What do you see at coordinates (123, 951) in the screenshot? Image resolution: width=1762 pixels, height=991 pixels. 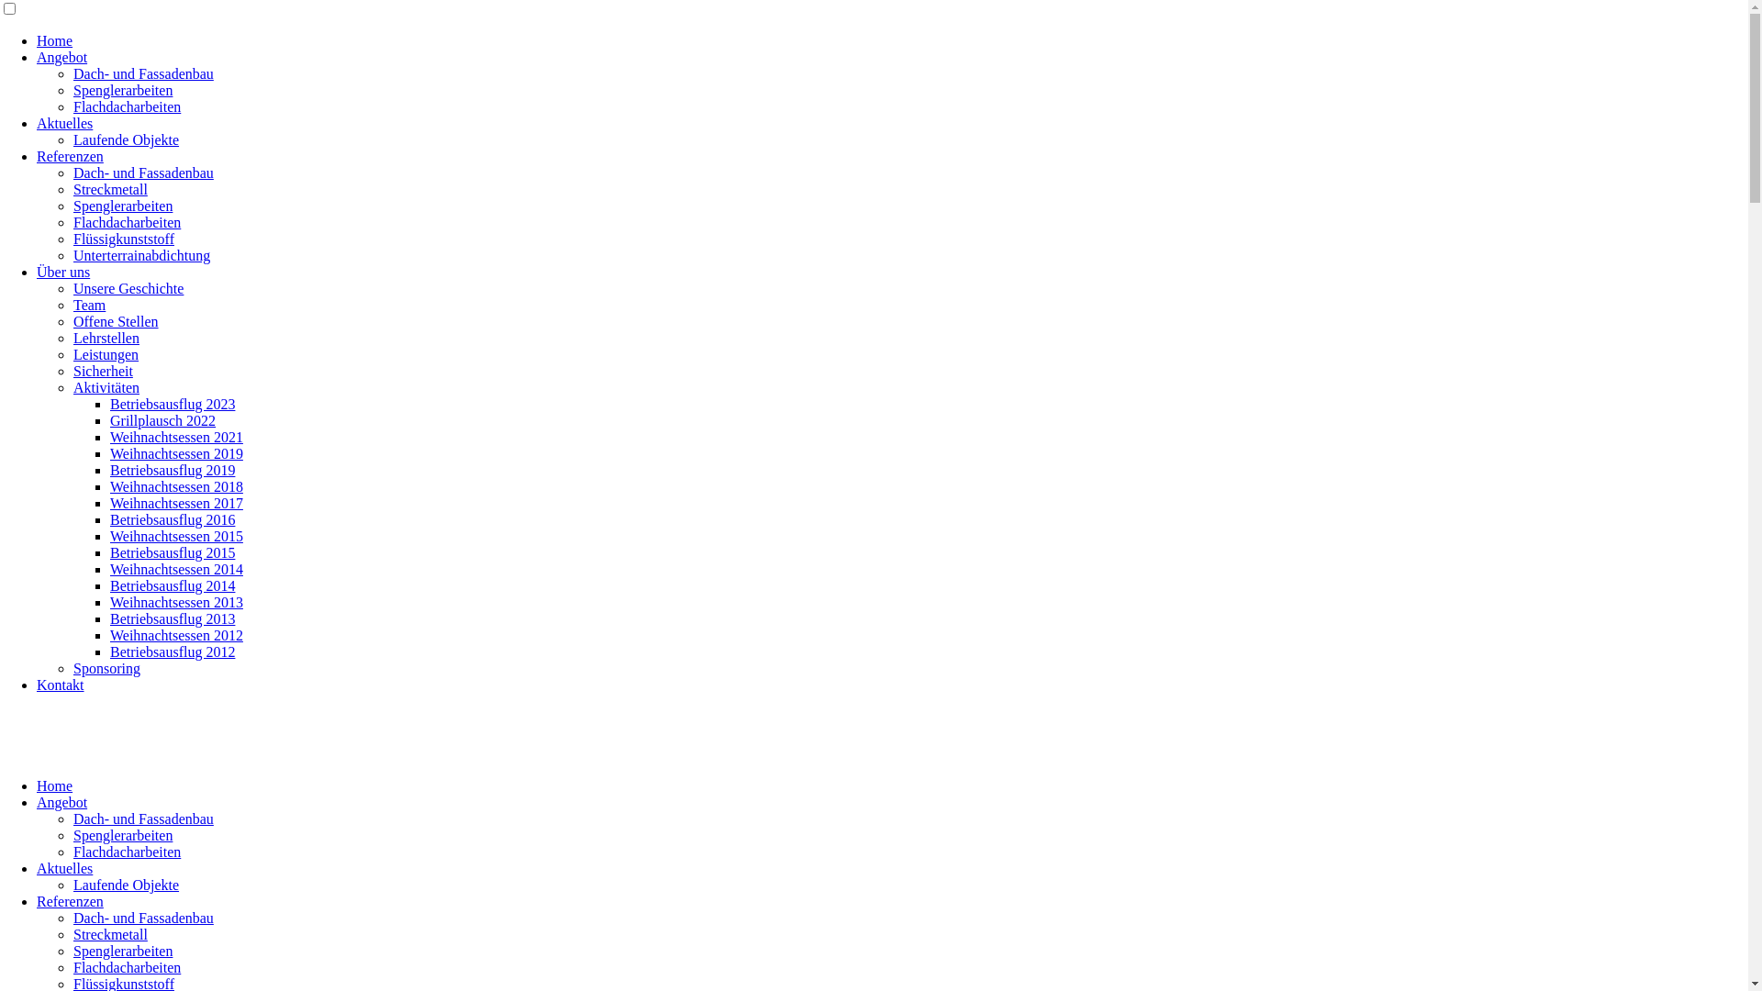 I see `Spenglerarbeiten` at bounding box center [123, 951].